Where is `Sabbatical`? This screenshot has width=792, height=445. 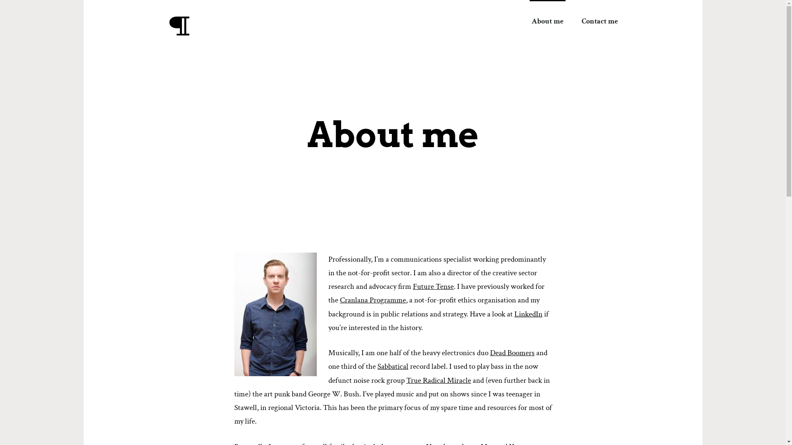
Sabbatical is located at coordinates (393, 367).